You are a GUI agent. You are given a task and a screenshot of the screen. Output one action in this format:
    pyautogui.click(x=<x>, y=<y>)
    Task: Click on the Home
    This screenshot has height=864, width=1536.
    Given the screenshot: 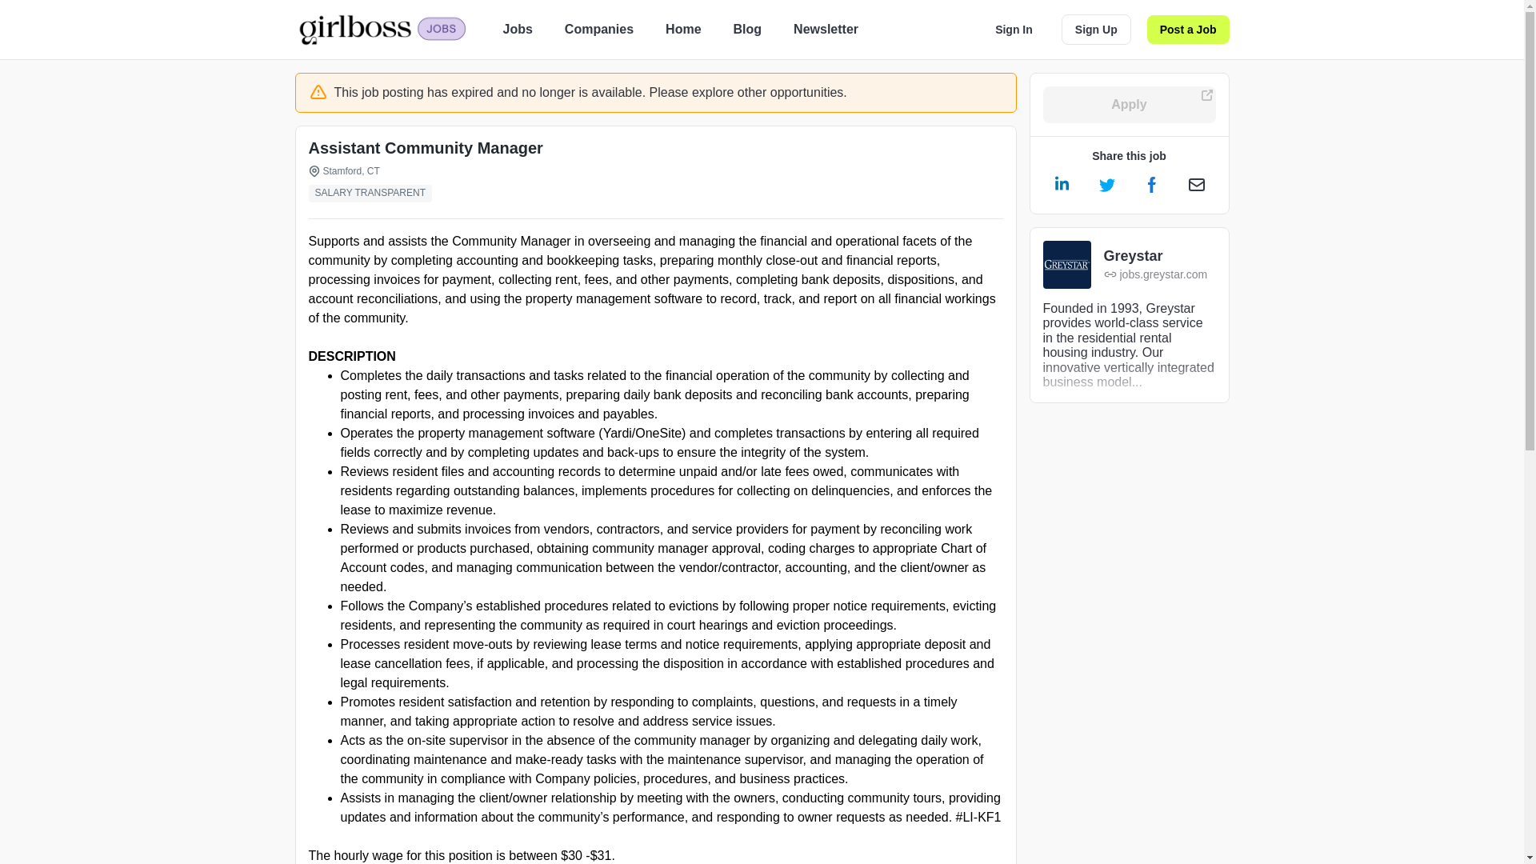 What is the action you would take?
    pyautogui.click(x=682, y=29)
    